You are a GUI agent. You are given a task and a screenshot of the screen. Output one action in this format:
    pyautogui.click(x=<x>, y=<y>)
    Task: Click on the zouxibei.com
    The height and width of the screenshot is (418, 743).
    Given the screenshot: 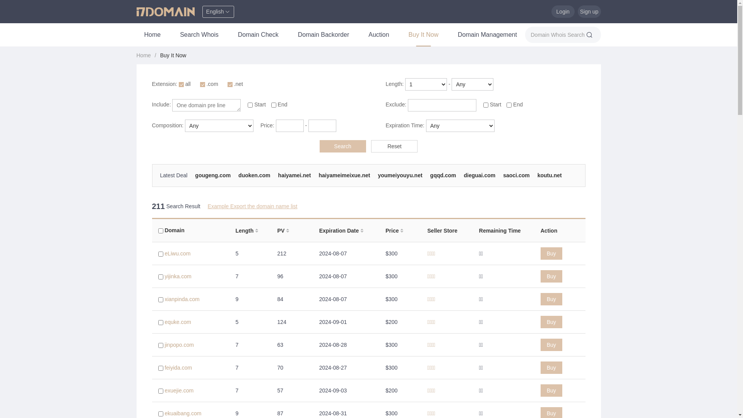 What is the action you would take?
    pyautogui.click(x=492, y=182)
    